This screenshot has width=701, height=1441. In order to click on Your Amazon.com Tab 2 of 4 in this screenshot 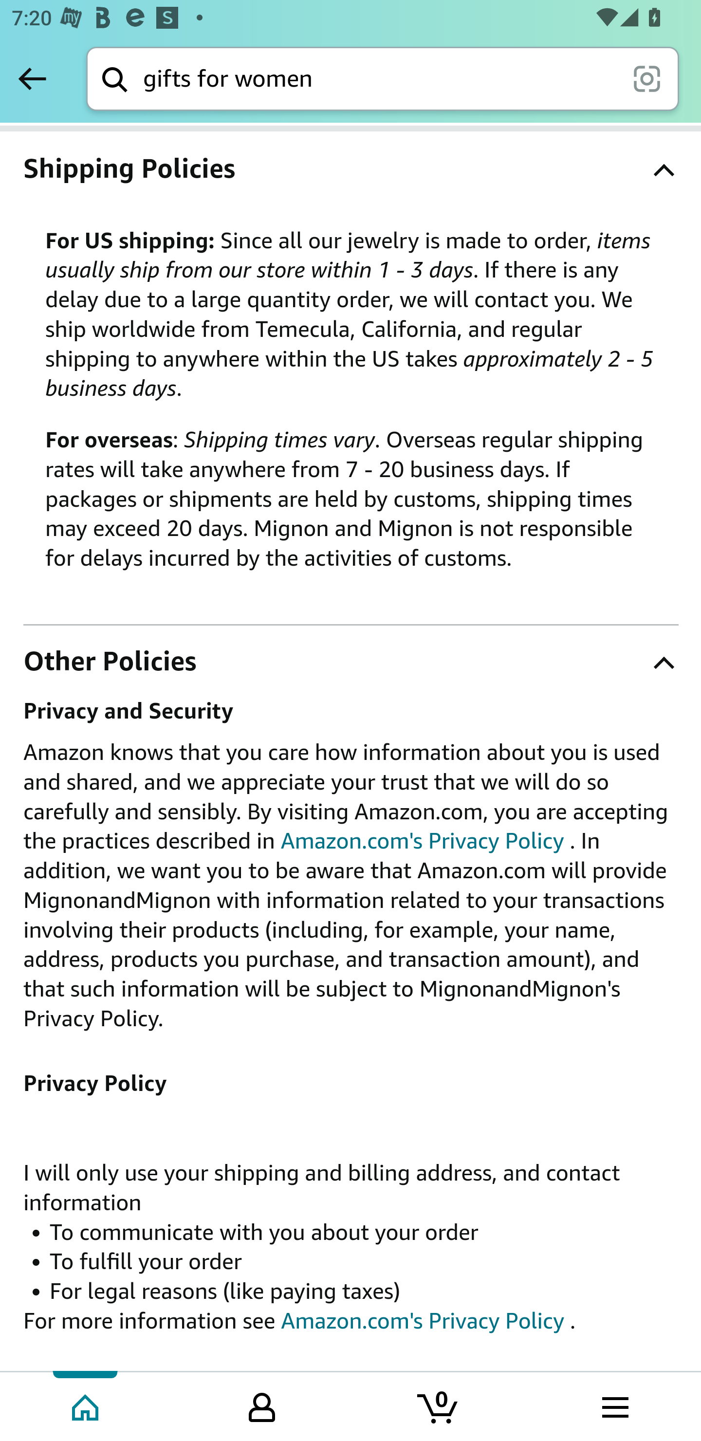, I will do `click(262, 1405)`.